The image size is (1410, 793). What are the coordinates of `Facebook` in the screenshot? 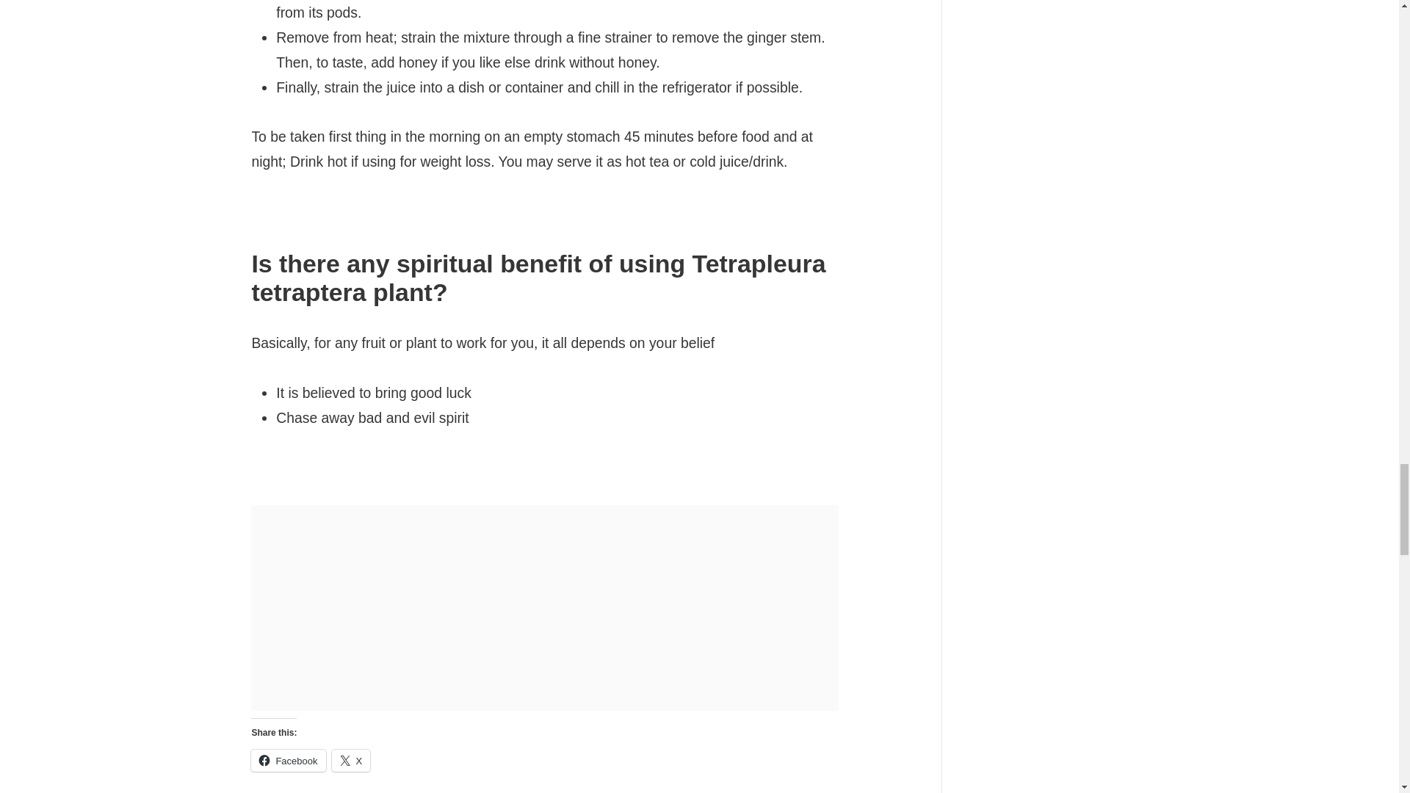 It's located at (288, 760).